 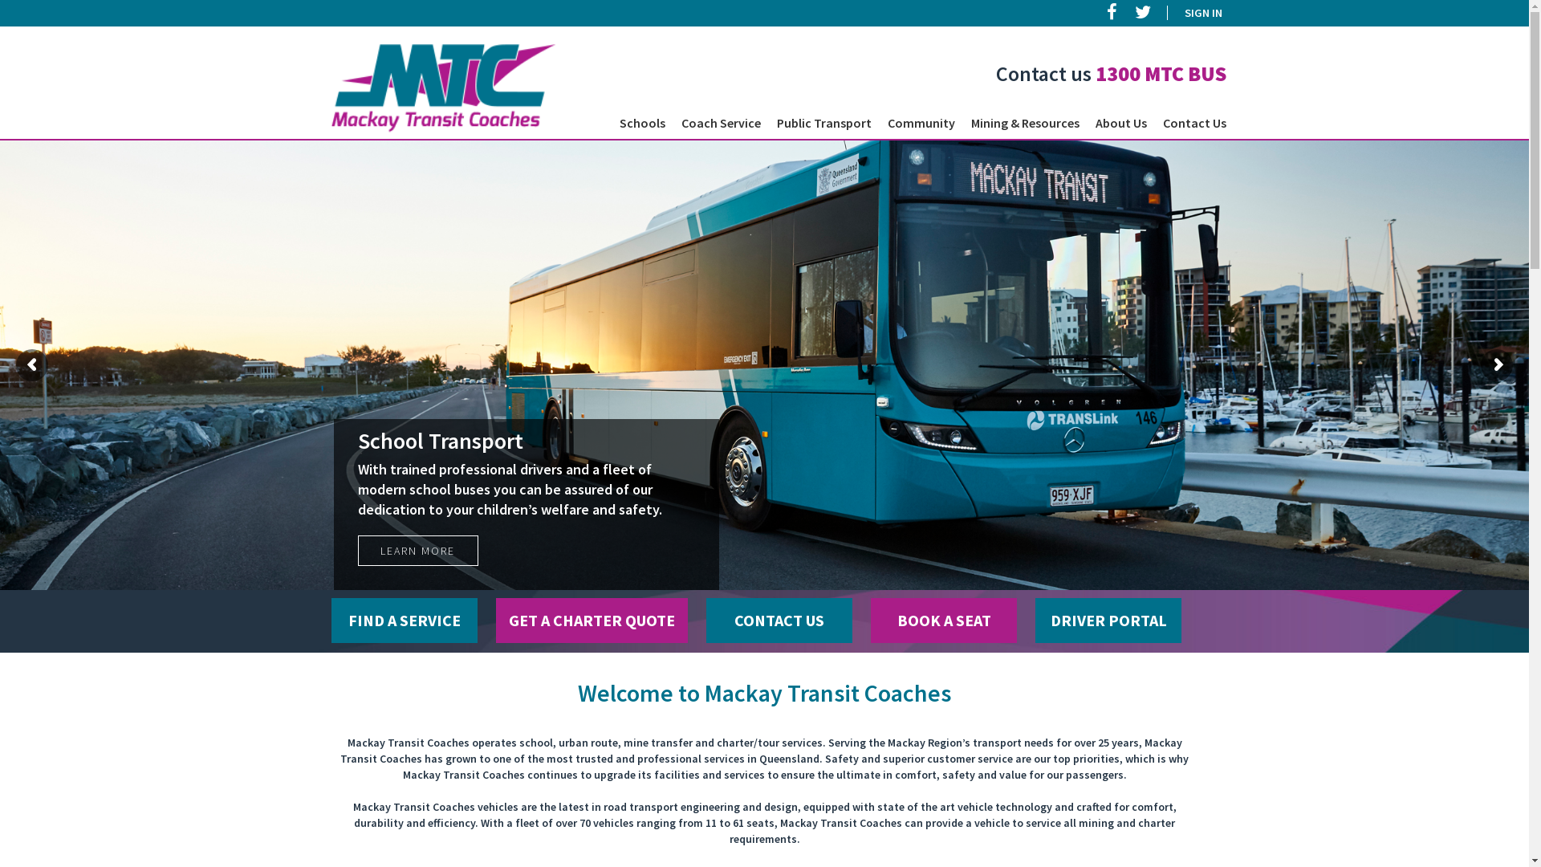 What do you see at coordinates (1026, 123) in the screenshot?
I see `Mining & Resources` at bounding box center [1026, 123].